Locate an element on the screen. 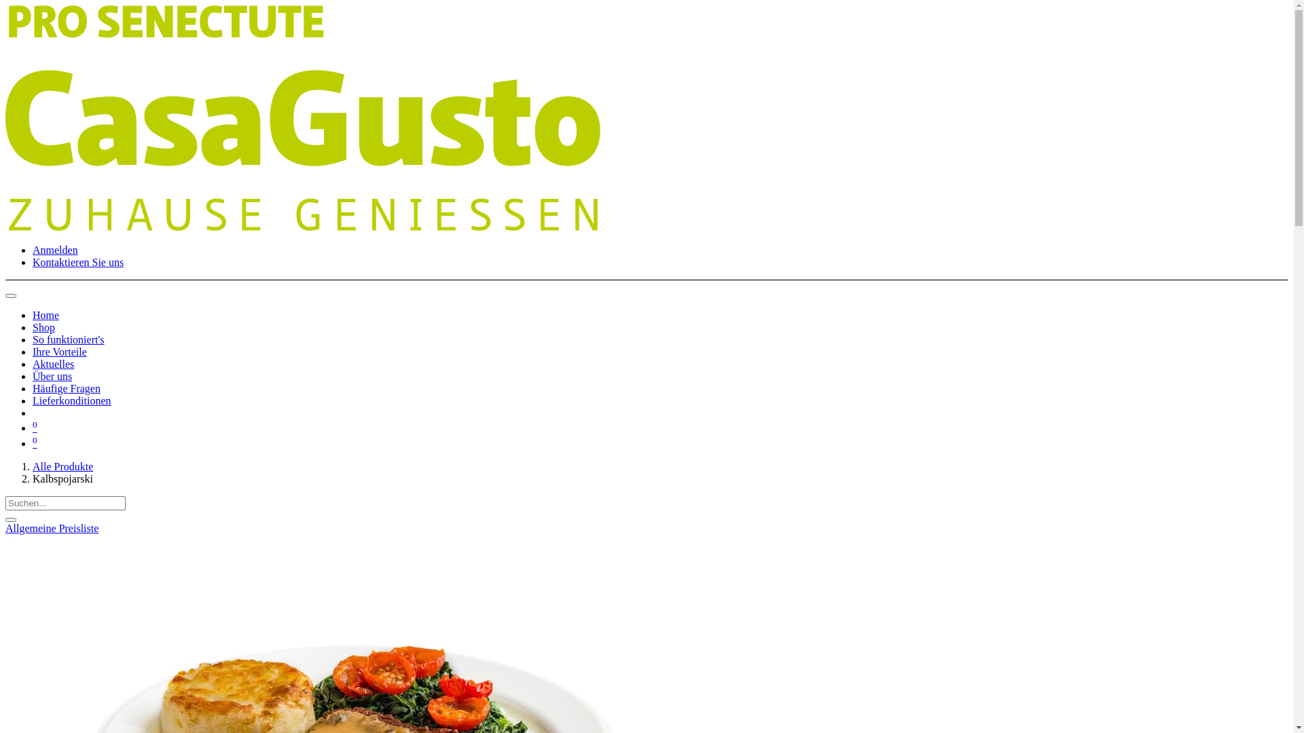 Image resolution: width=1304 pixels, height=733 pixels. CasaGusto is located at coordinates (303, 227).